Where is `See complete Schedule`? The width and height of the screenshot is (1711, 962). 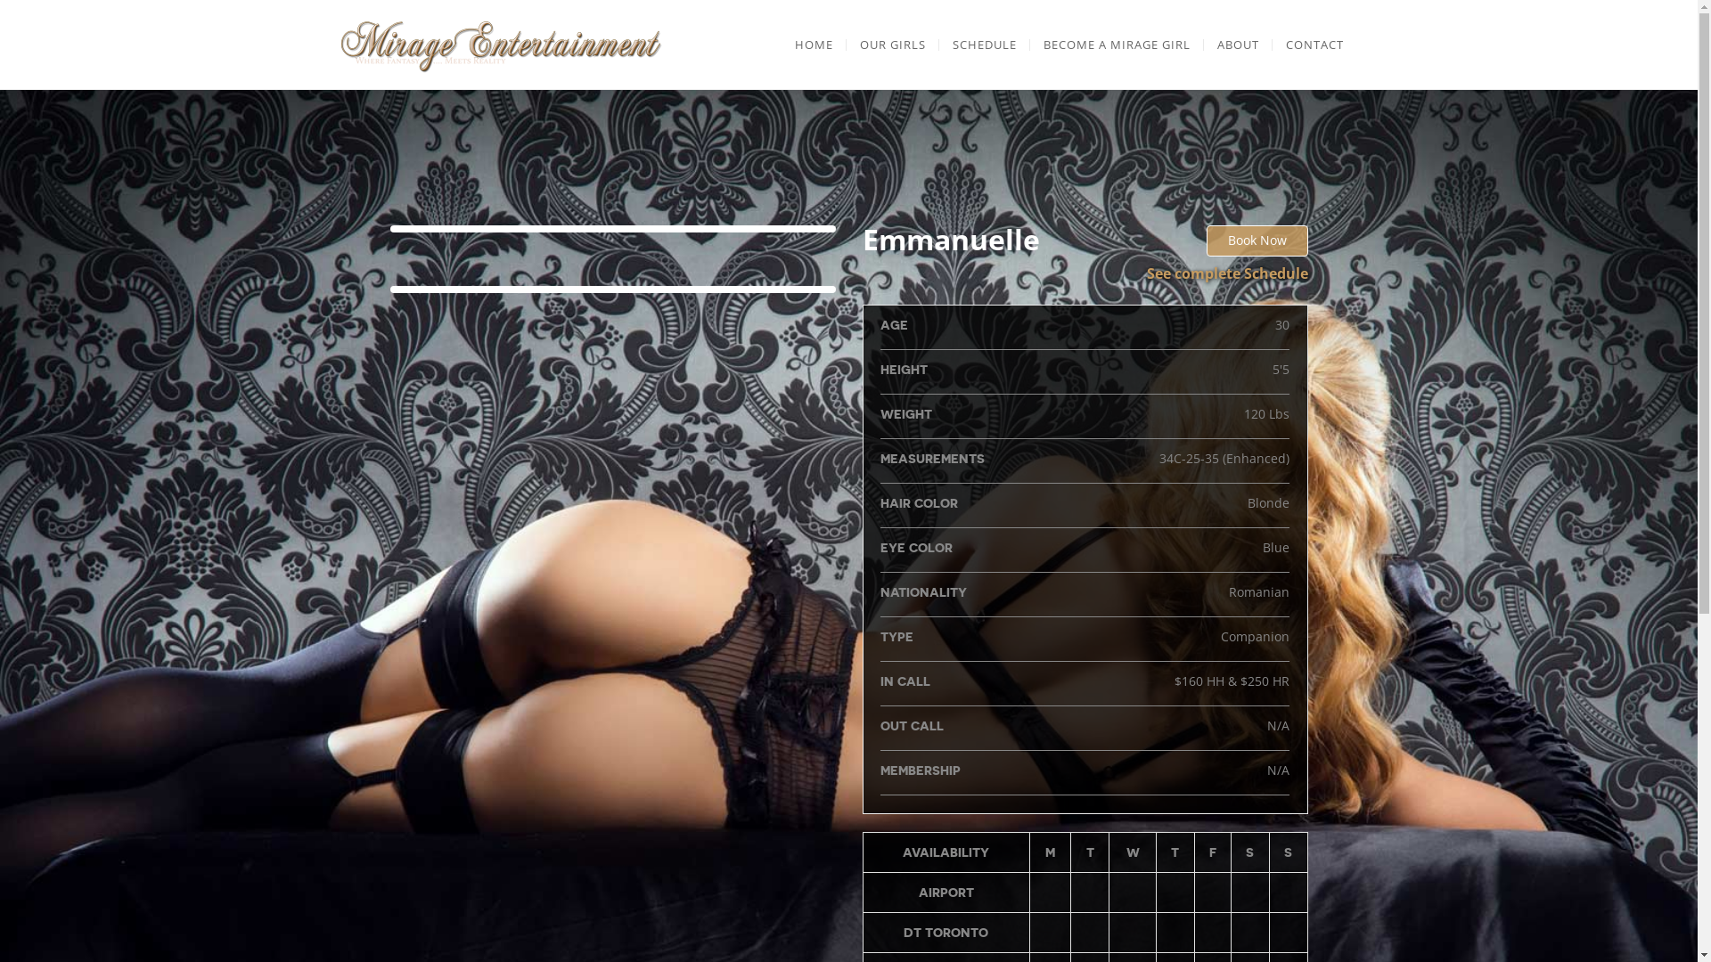 See complete Schedule is located at coordinates (1226, 273).